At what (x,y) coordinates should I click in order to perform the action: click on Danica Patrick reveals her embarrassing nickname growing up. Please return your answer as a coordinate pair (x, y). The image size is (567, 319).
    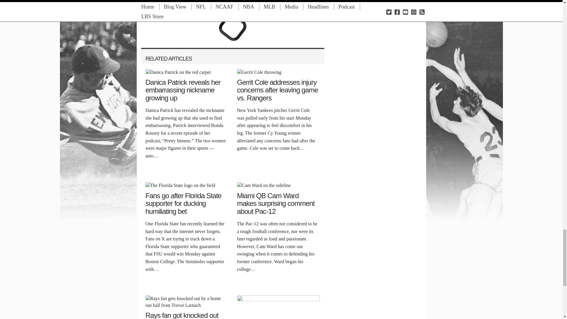
    Looking at the image, I should click on (178, 71).